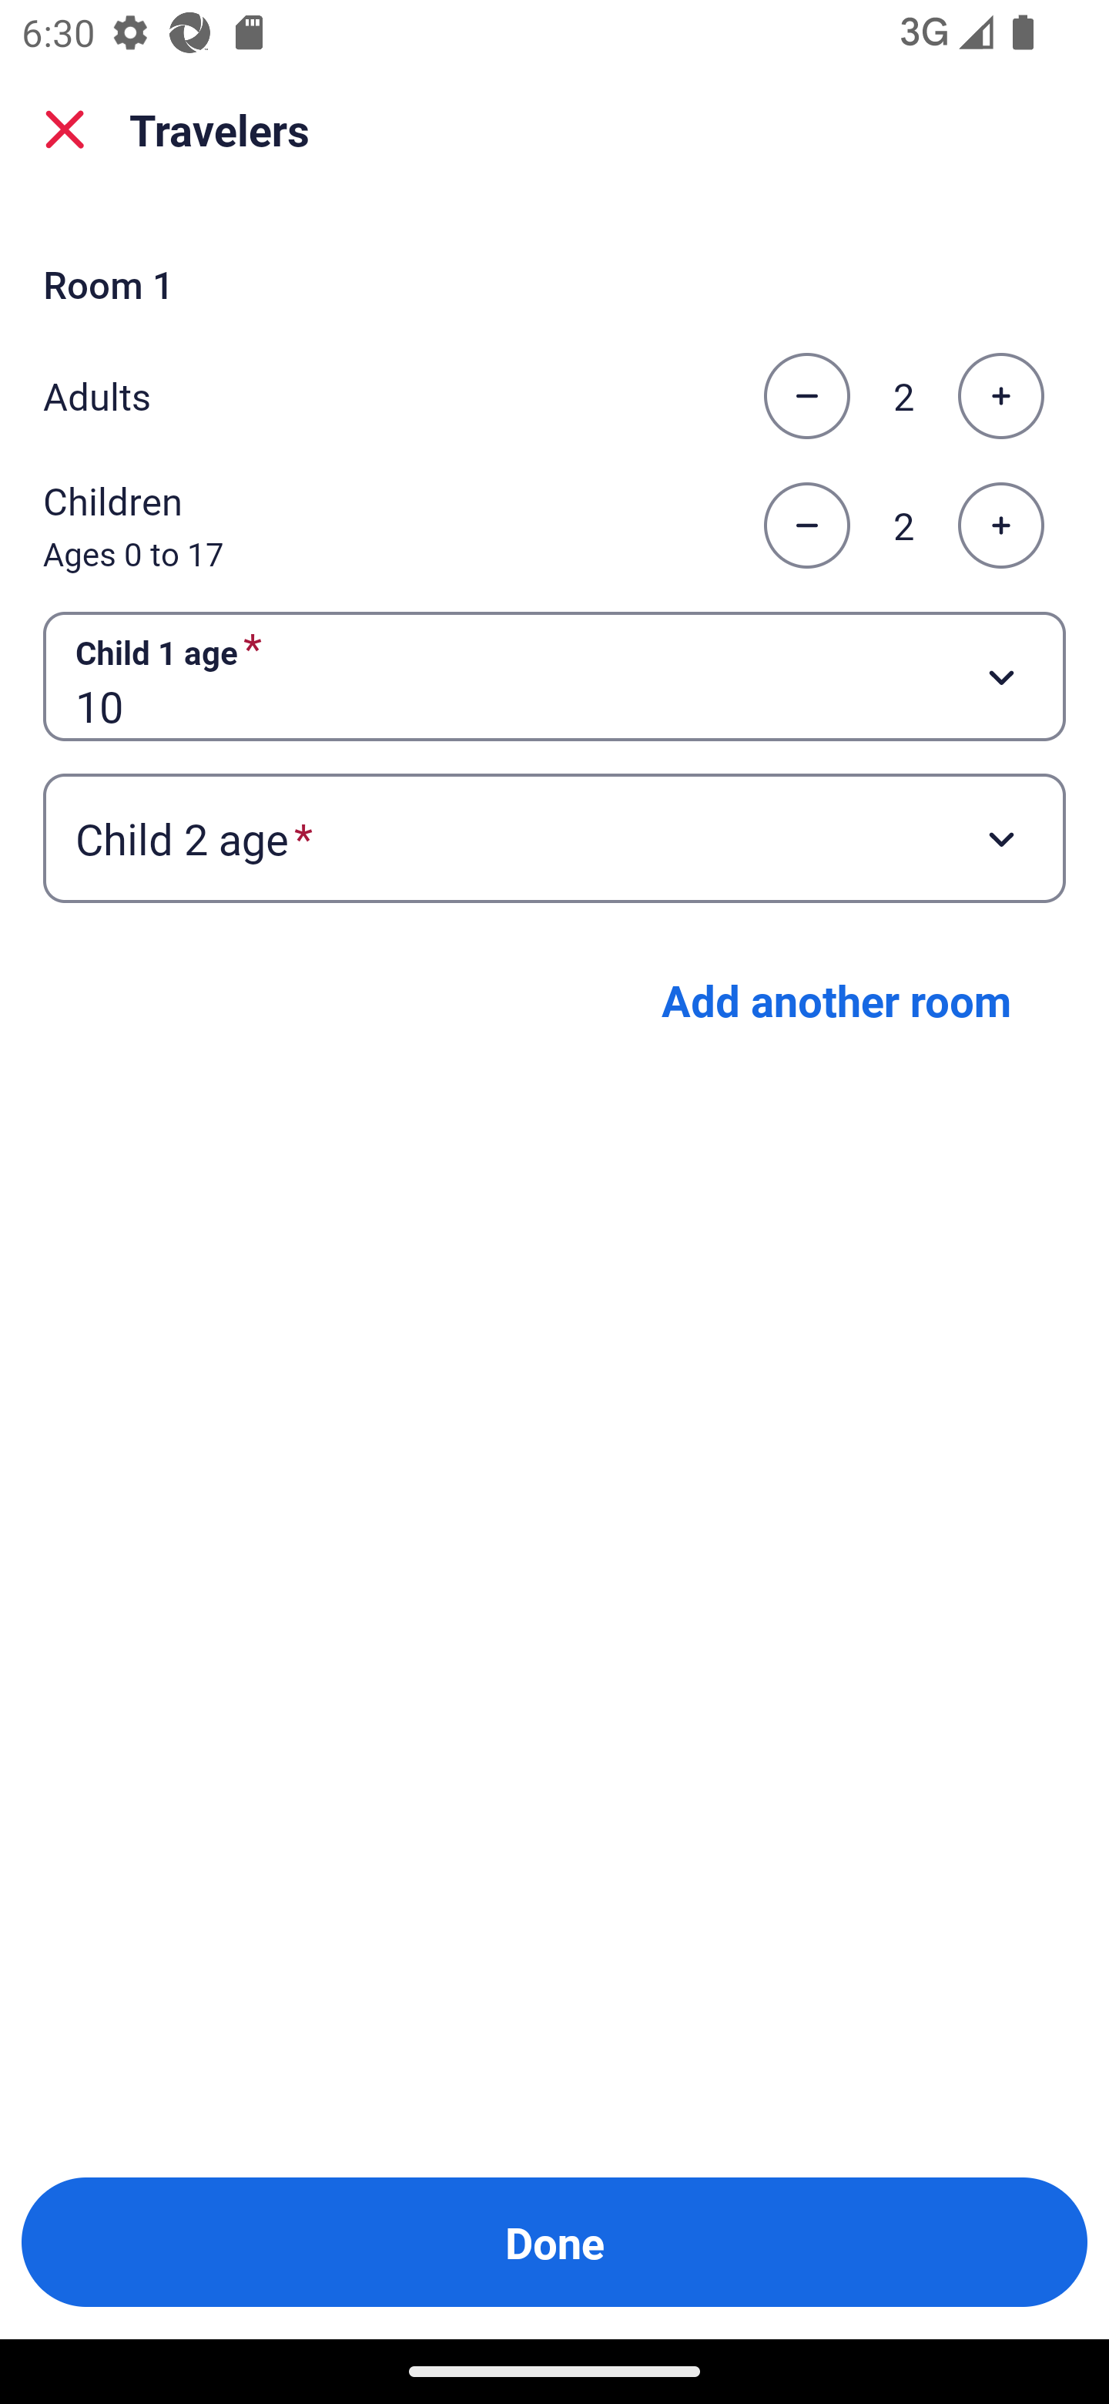 Image resolution: width=1109 pixels, height=2404 pixels. Describe the element at coordinates (1000, 396) in the screenshot. I see `Increase the number of adults` at that location.